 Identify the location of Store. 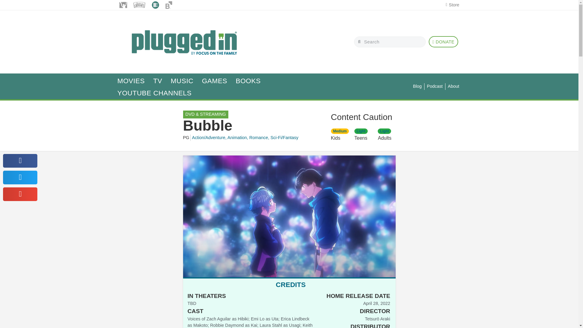
(451, 5).